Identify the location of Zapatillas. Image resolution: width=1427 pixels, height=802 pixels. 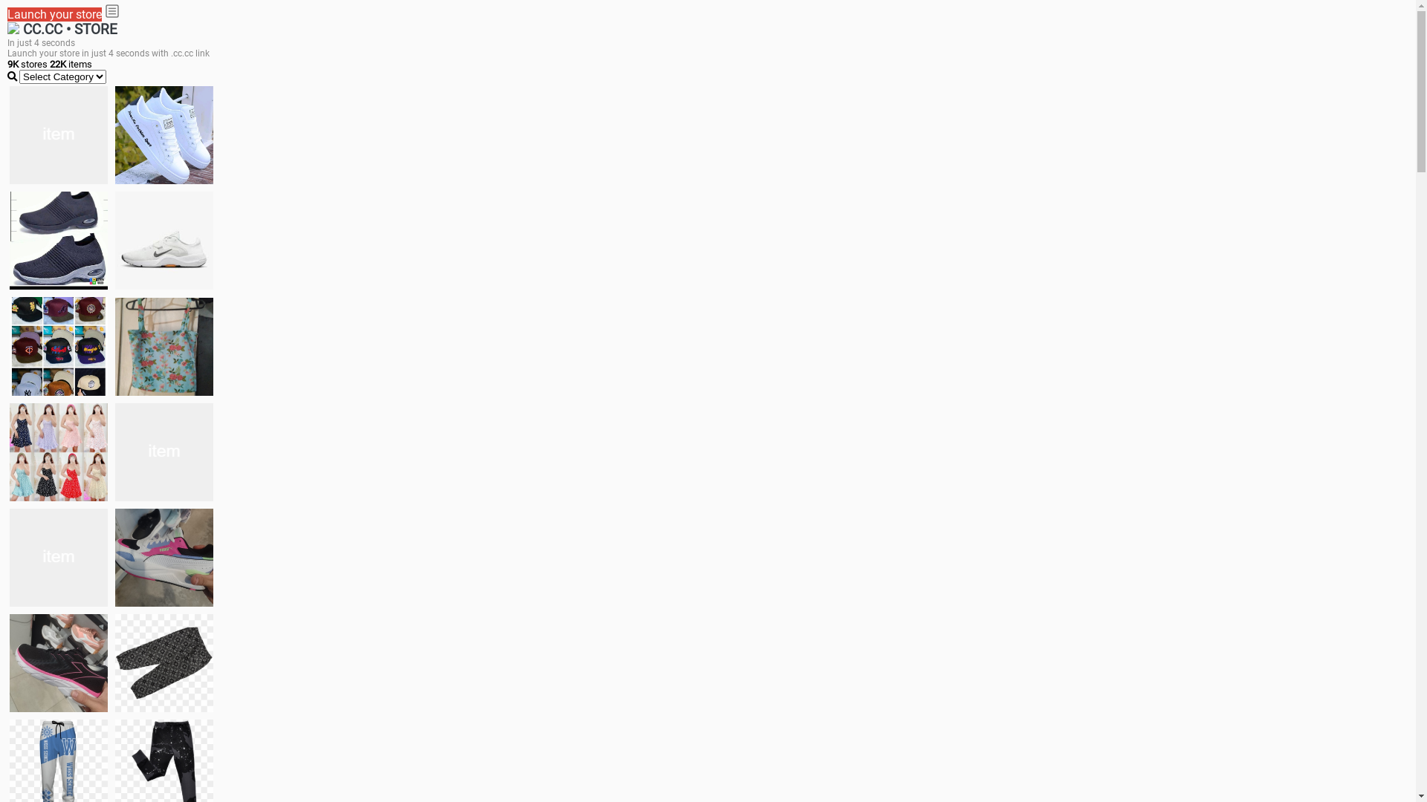
(59, 663).